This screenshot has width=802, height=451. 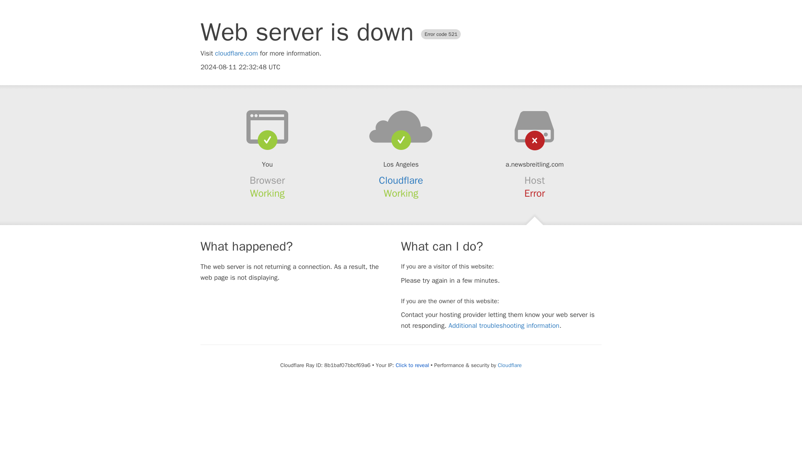 I want to click on Cloudflare, so click(x=401, y=180).